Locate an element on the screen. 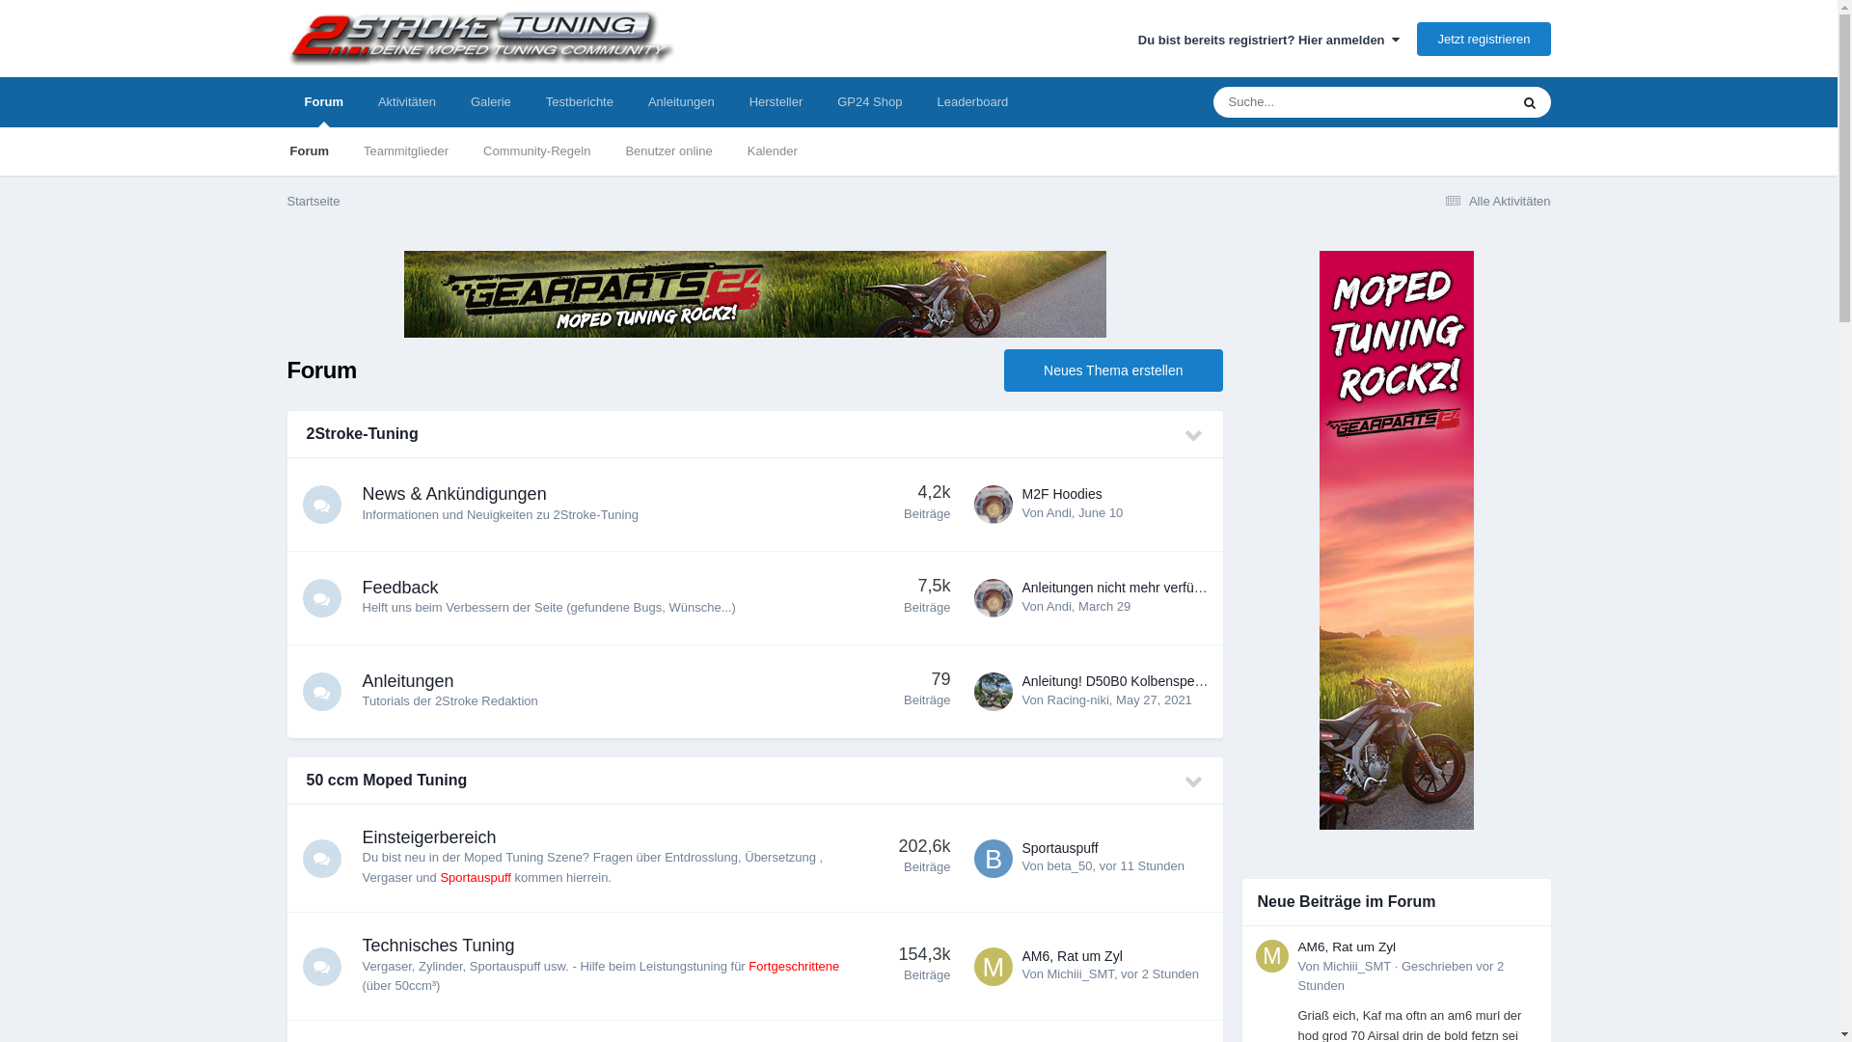 Image resolution: width=1852 pixels, height=1042 pixels. Michiii_SMT is located at coordinates (1080, 974).